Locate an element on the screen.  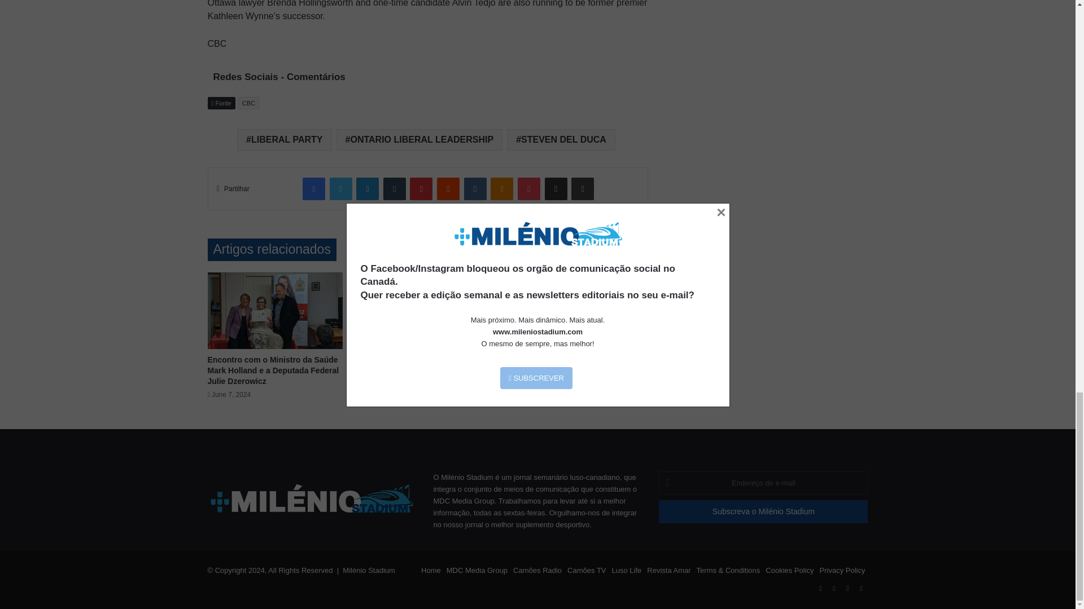
Partilha via e-mail is located at coordinates (556, 189).